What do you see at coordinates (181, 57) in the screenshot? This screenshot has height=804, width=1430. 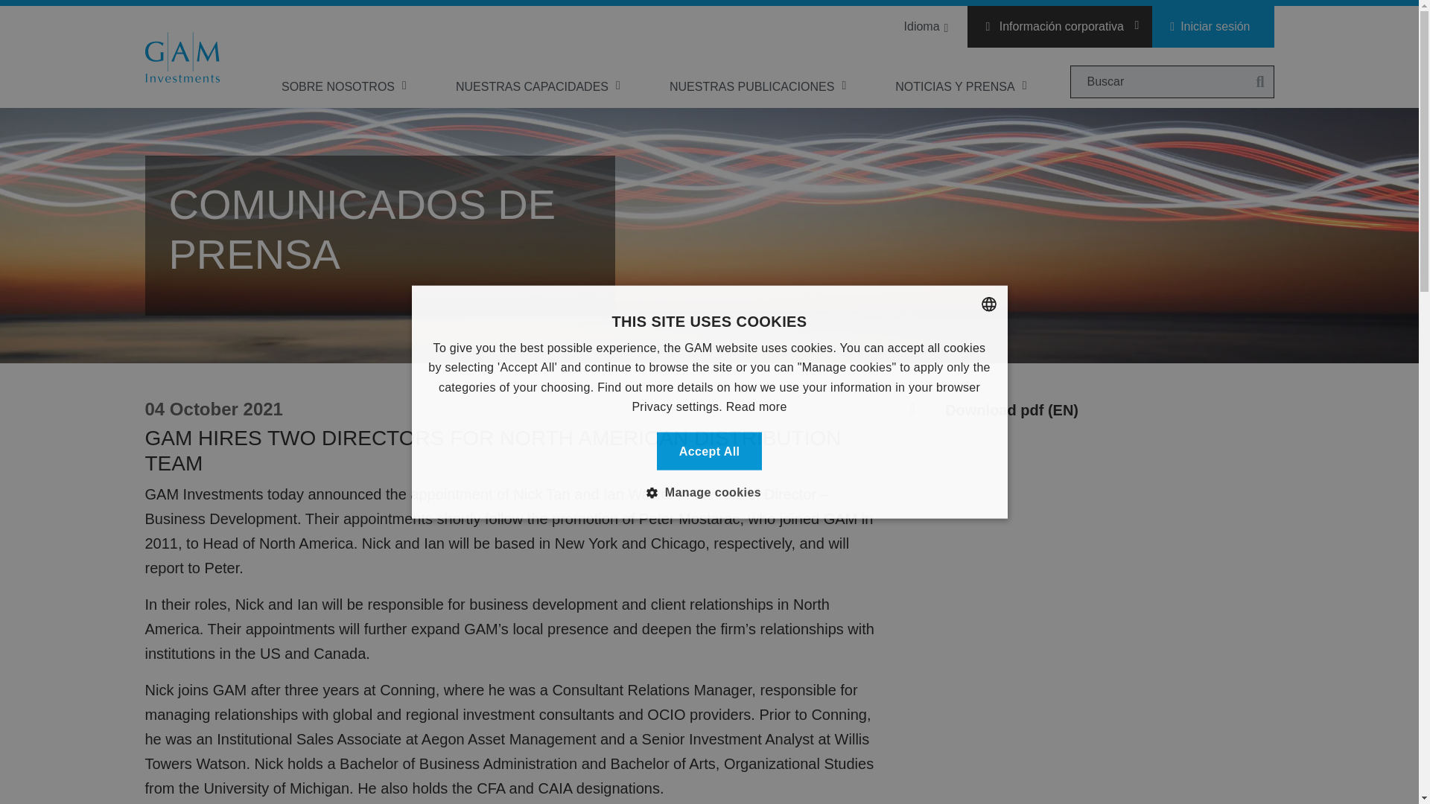 I see `Gam.com` at bounding box center [181, 57].